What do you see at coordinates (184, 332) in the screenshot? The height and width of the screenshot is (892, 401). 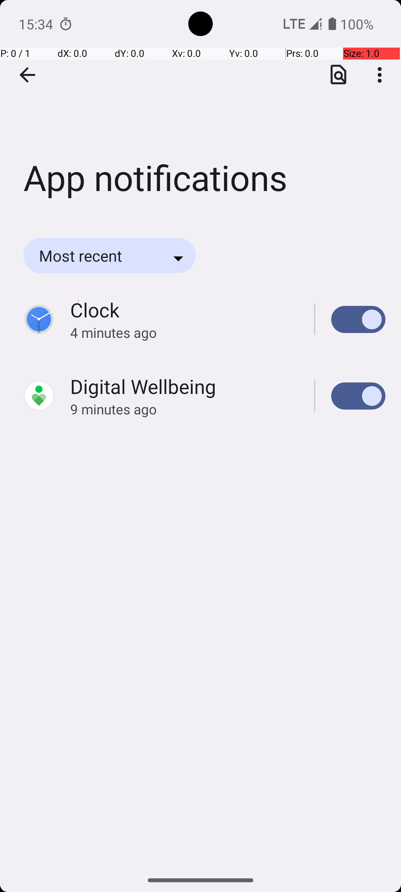 I see `4 minutes ago` at bounding box center [184, 332].